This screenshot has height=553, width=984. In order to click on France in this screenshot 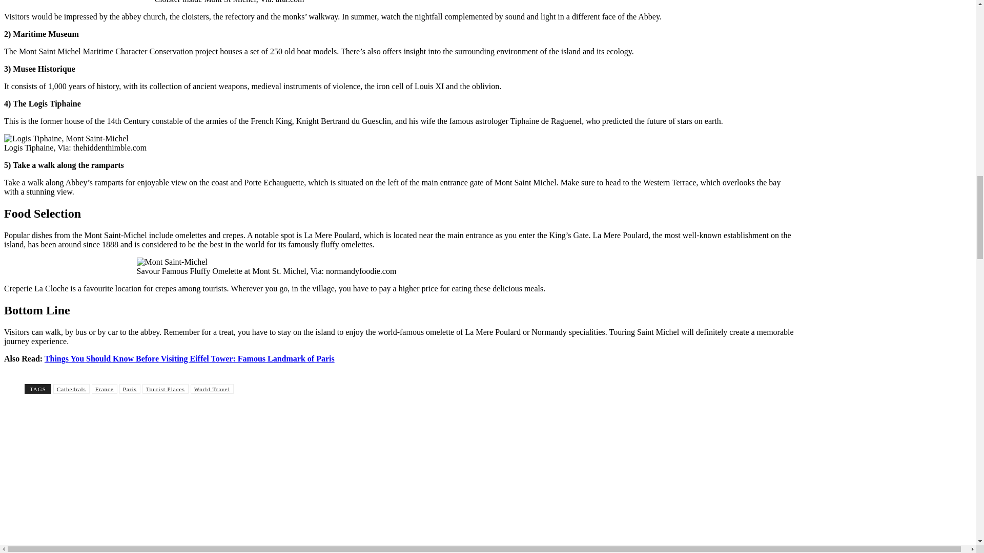, I will do `click(104, 388)`.